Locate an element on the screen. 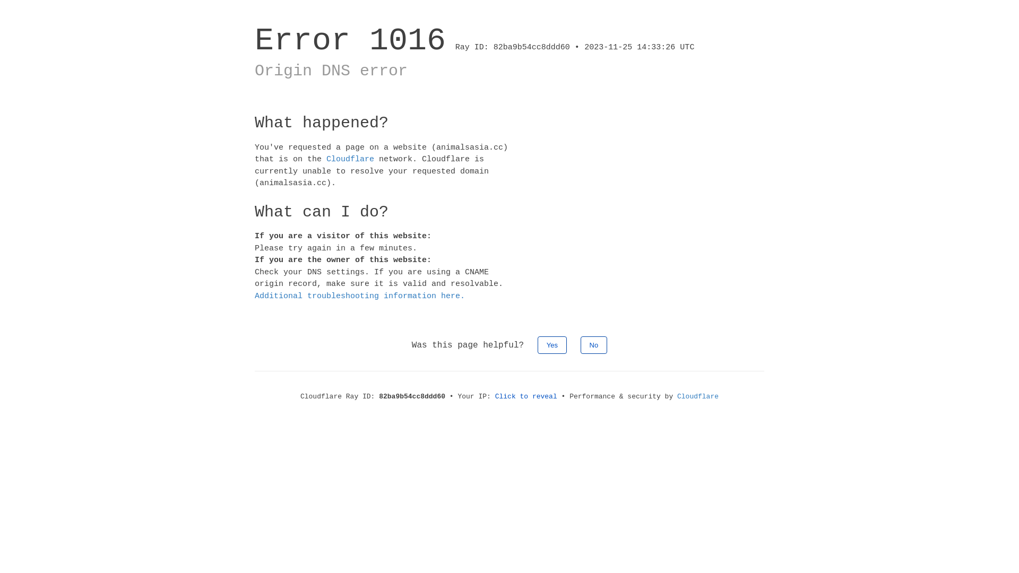 Image resolution: width=1019 pixels, height=573 pixels. No is located at coordinates (594, 345).